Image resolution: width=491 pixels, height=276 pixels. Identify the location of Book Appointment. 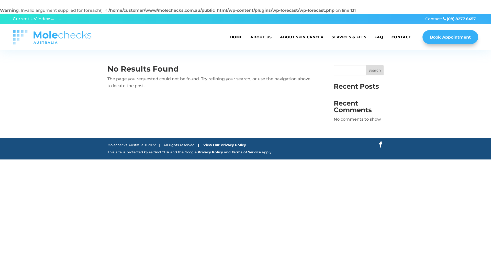
(450, 37).